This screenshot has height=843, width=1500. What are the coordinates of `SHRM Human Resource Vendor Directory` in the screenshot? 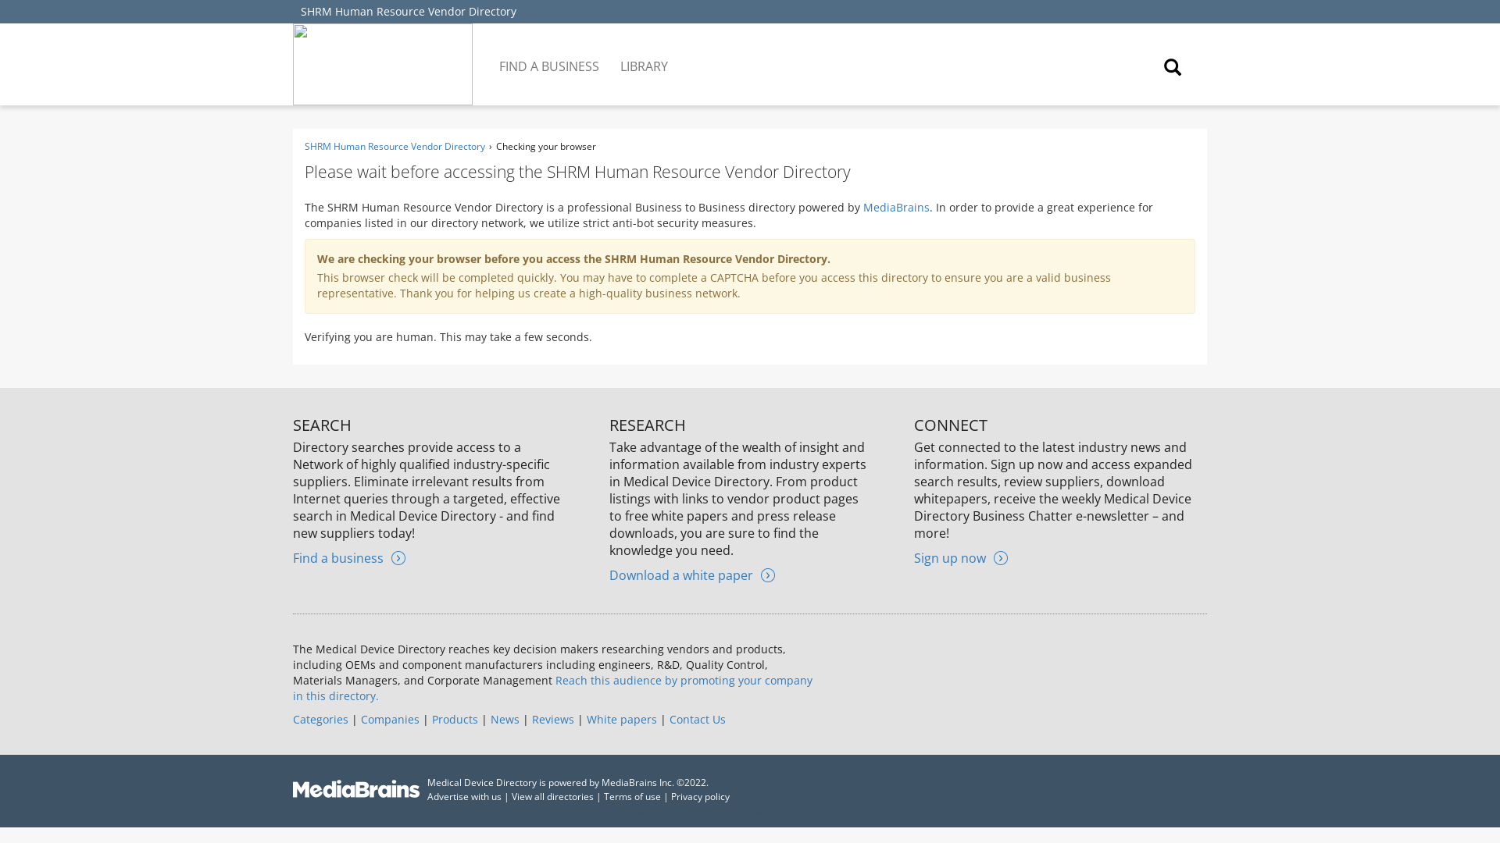 It's located at (394, 146).